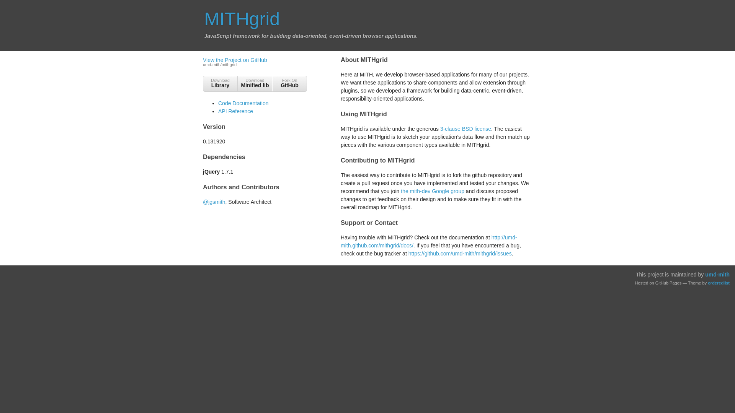 The height and width of the screenshot is (413, 735). I want to click on Code Documentation, so click(243, 103).